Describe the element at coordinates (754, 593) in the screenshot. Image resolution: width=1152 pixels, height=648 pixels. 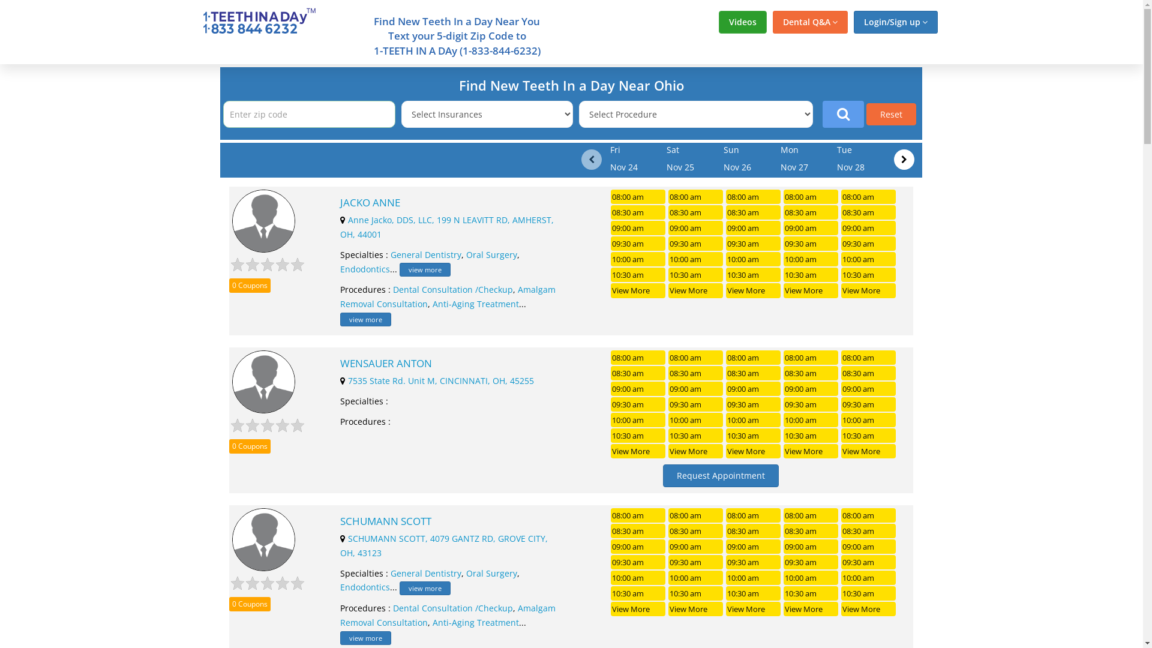
I see `10:30 am` at that location.